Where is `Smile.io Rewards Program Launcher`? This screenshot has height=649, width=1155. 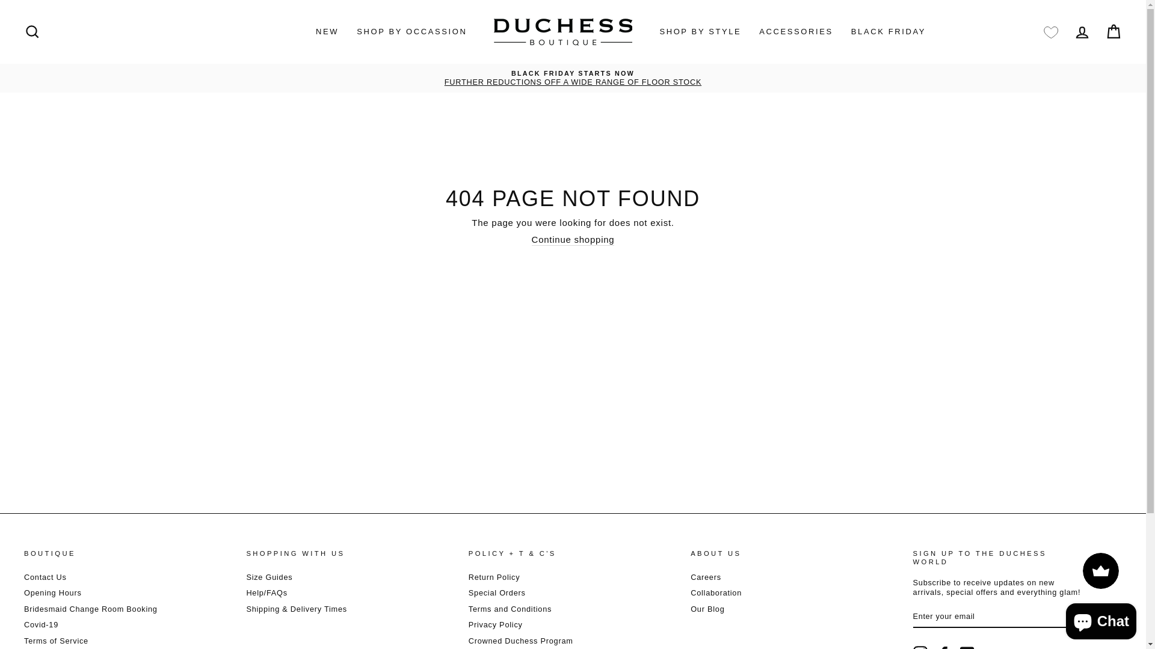 Smile.io Rewards Program Launcher is located at coordinates (1101, 571).